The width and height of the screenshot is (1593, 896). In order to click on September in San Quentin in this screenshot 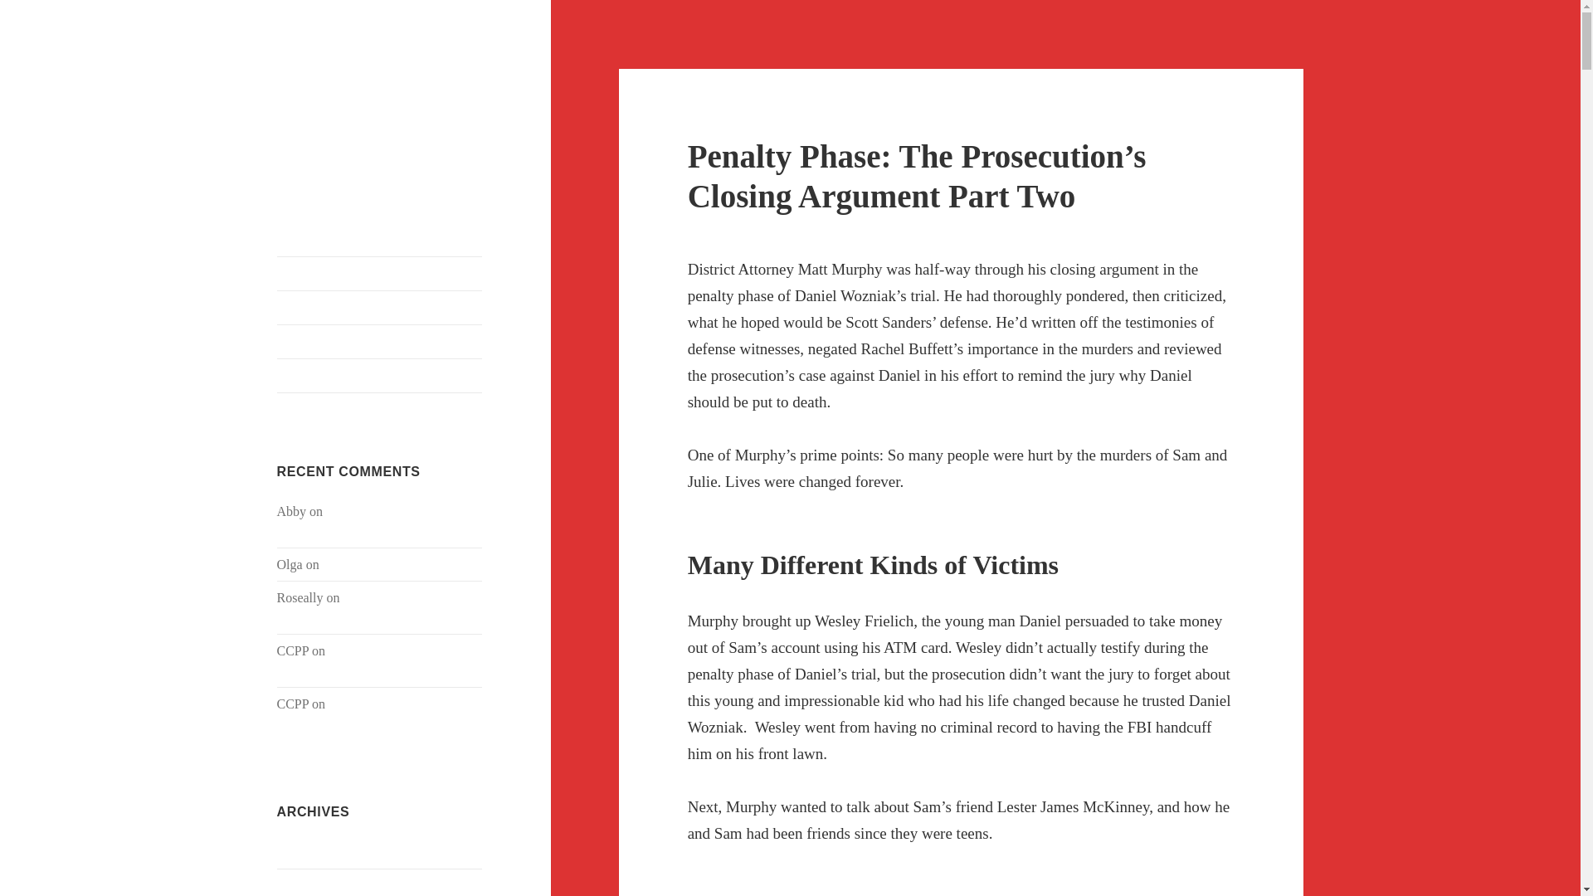, I will do `click(392, 564)`.